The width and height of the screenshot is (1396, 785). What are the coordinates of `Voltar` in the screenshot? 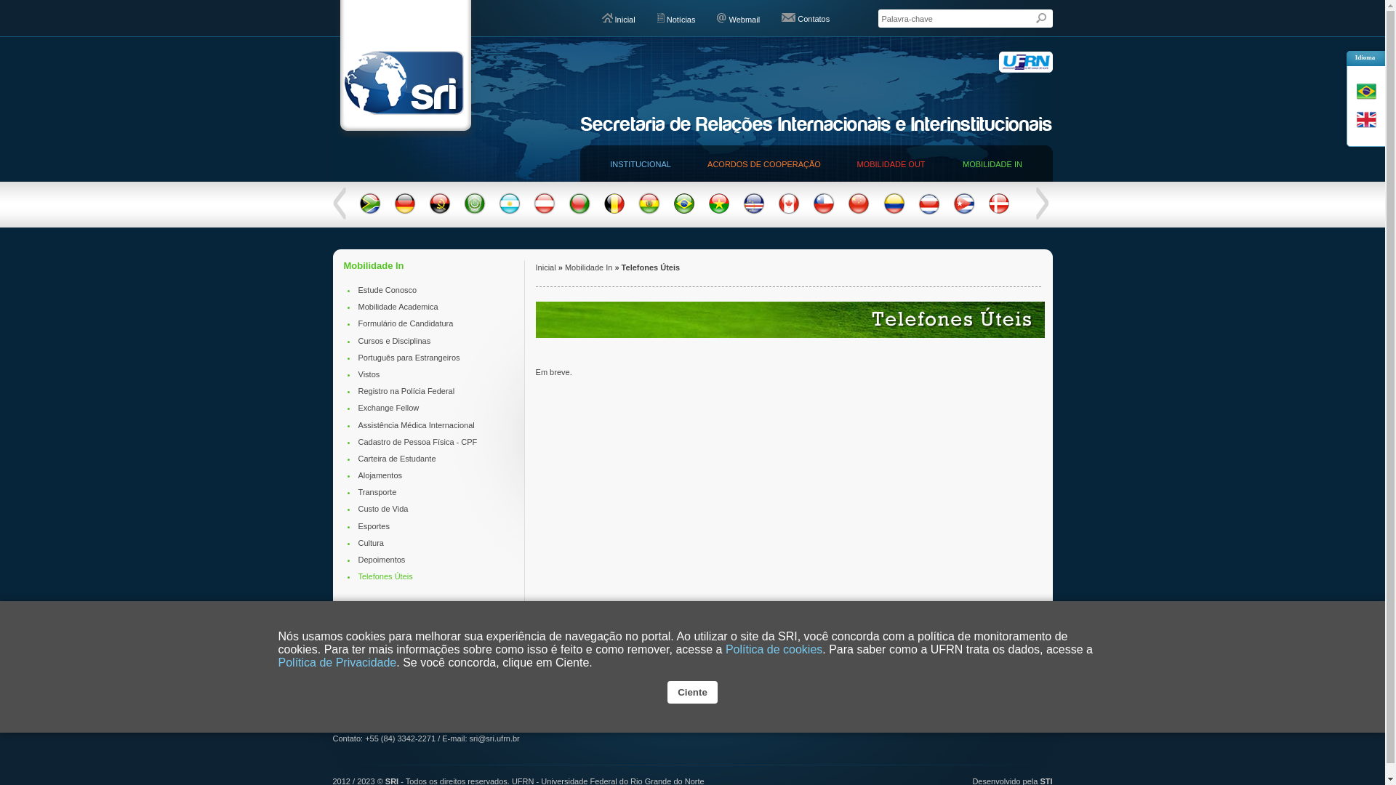 It's located at (340, 204).